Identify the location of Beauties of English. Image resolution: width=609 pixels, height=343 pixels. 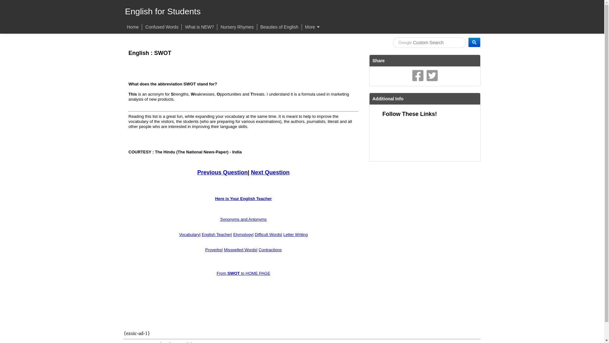
(279, 27).